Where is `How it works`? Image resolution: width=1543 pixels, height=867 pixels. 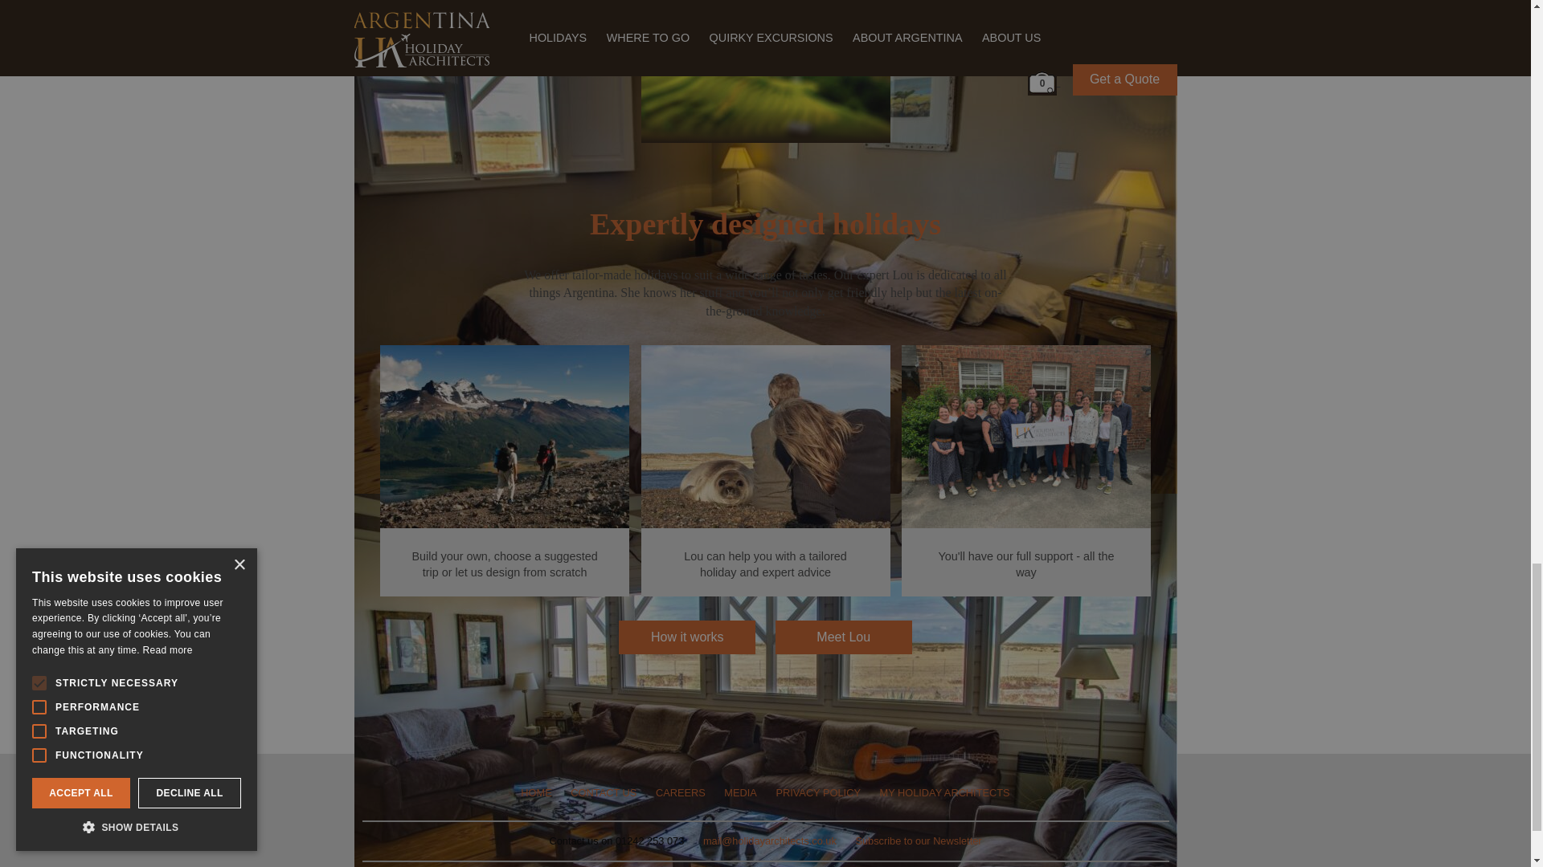 How it works is located at coordinates (687, 629).